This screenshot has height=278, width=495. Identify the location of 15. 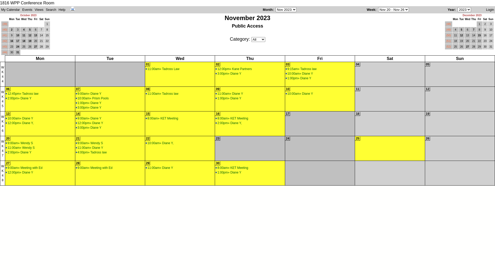
(480, 36).